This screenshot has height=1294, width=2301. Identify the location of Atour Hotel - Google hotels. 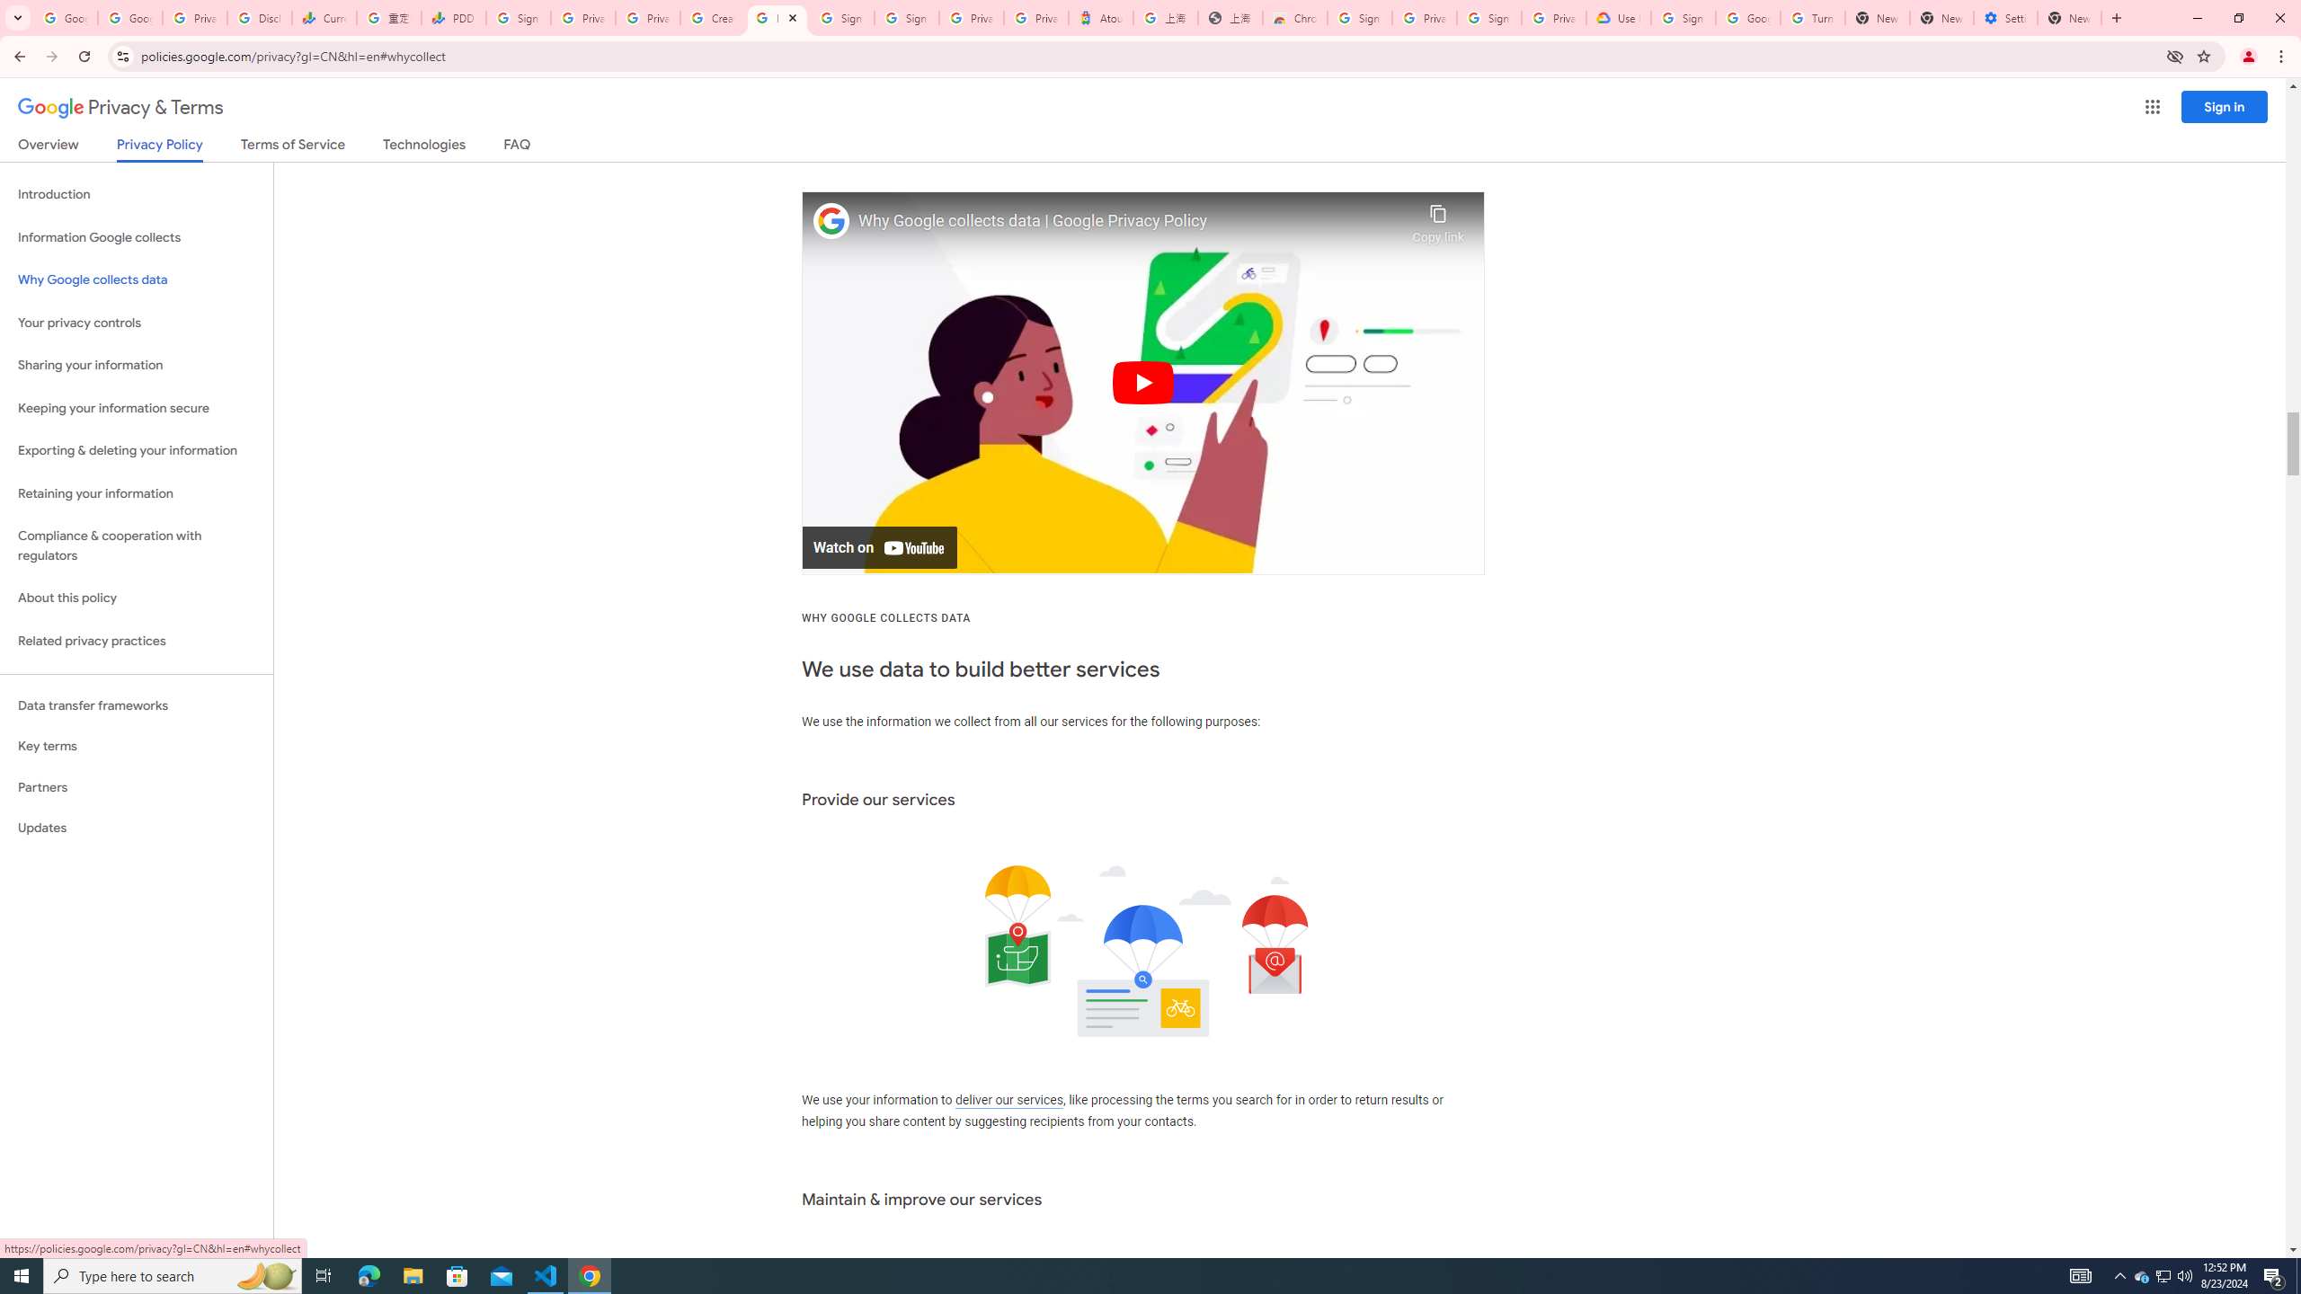
(1100, 18).